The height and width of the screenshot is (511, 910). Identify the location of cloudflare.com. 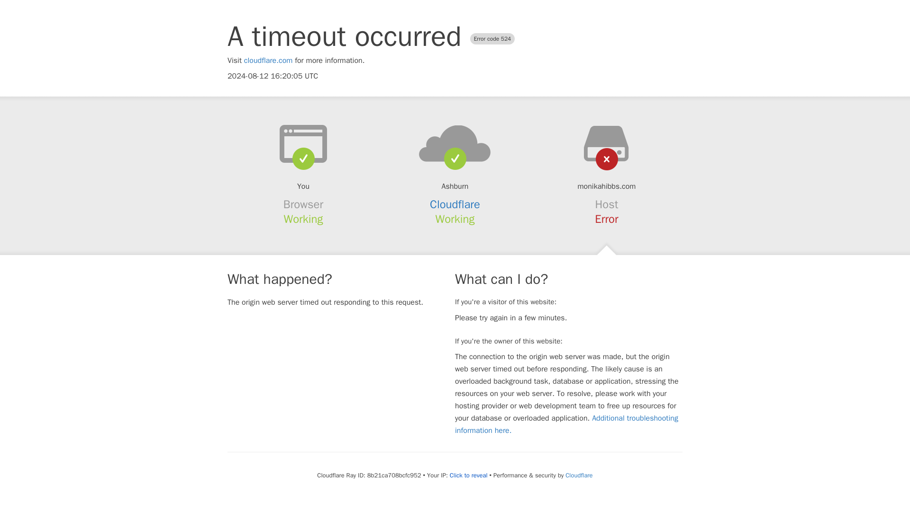
(268, 61).